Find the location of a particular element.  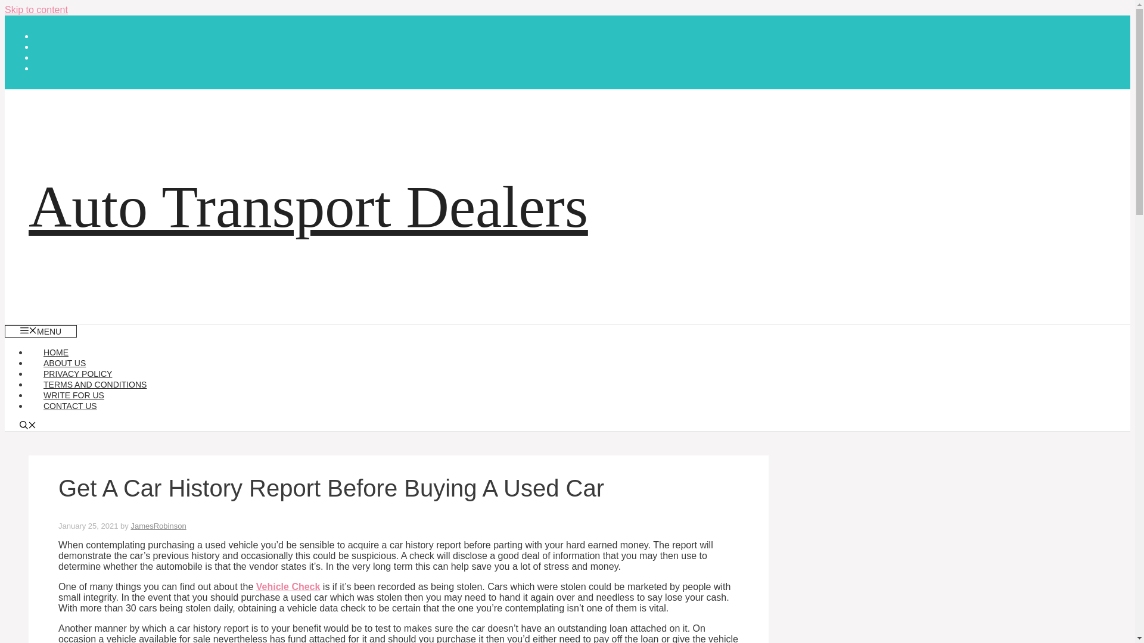

Vehicle Check is located at coordinates (288, 586).